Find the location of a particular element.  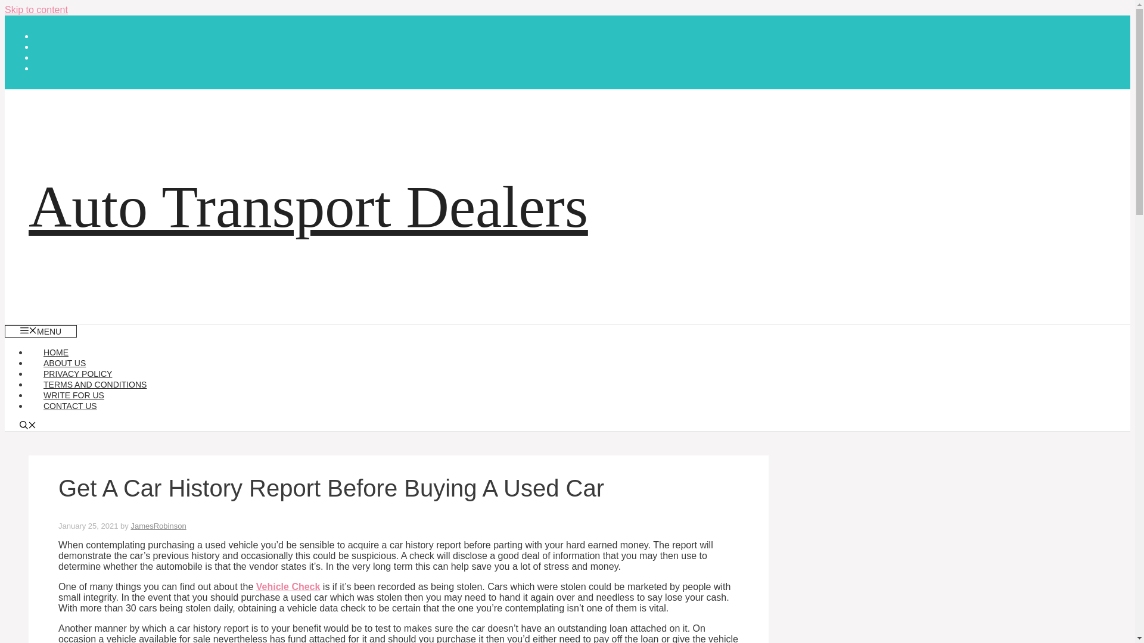

Vehicle Check is located at coordinates (288, 586).